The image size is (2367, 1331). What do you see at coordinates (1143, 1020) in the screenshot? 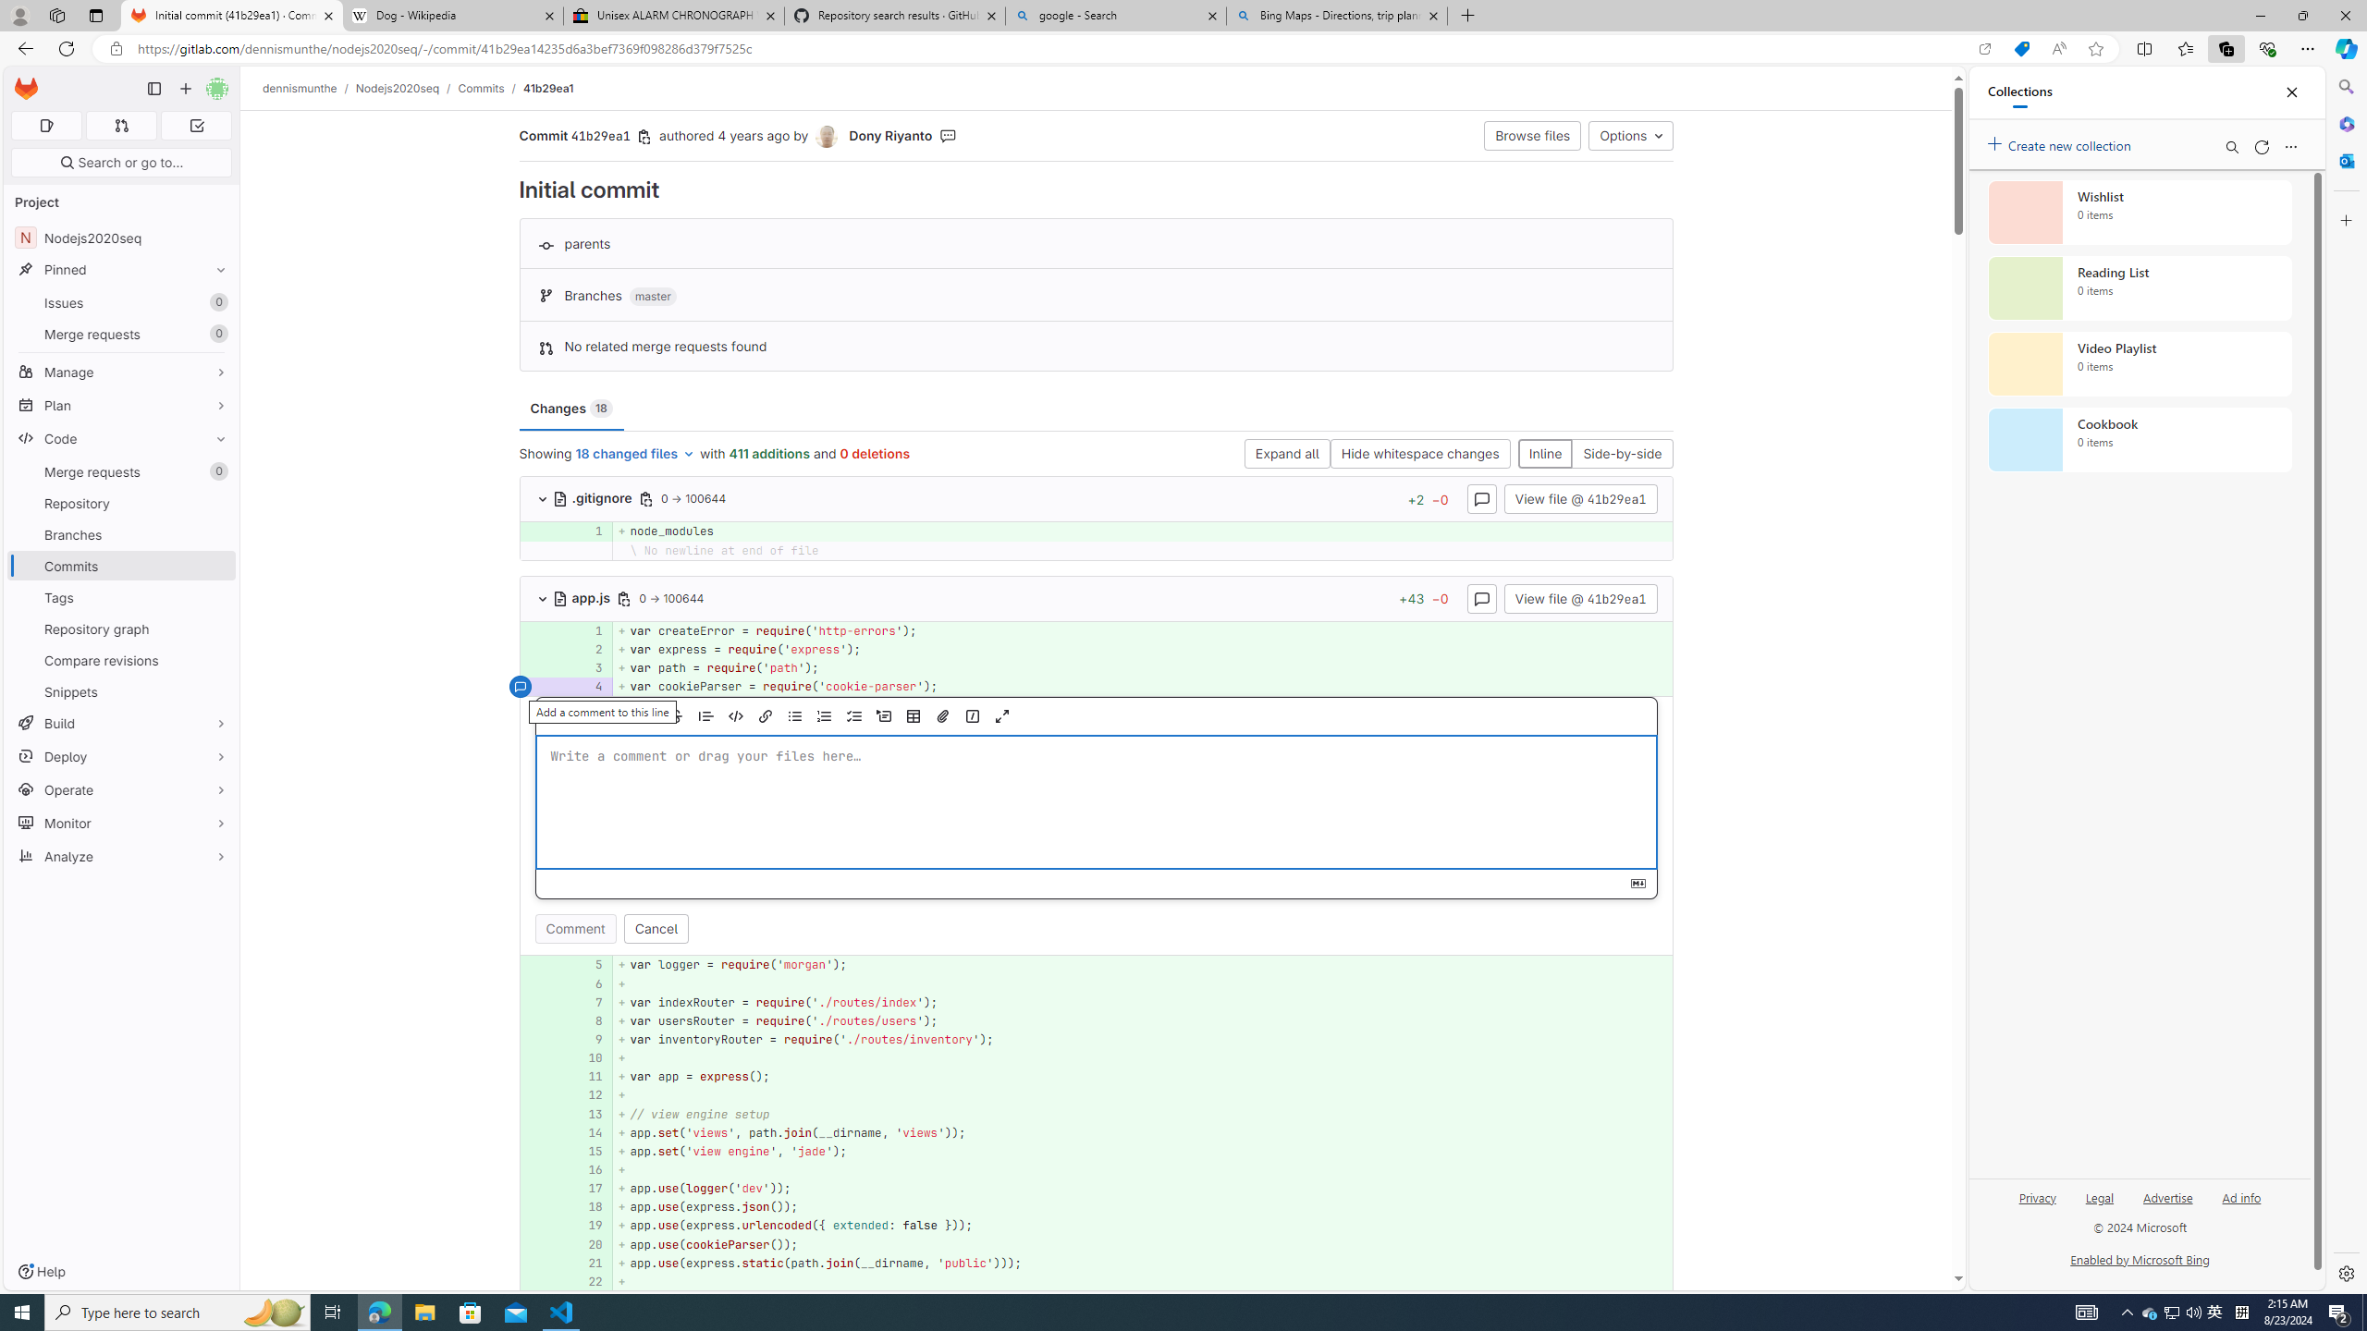
I see `+ var usersRouter = require('./routes/users'); ` at bounding box center [1143, 1020].